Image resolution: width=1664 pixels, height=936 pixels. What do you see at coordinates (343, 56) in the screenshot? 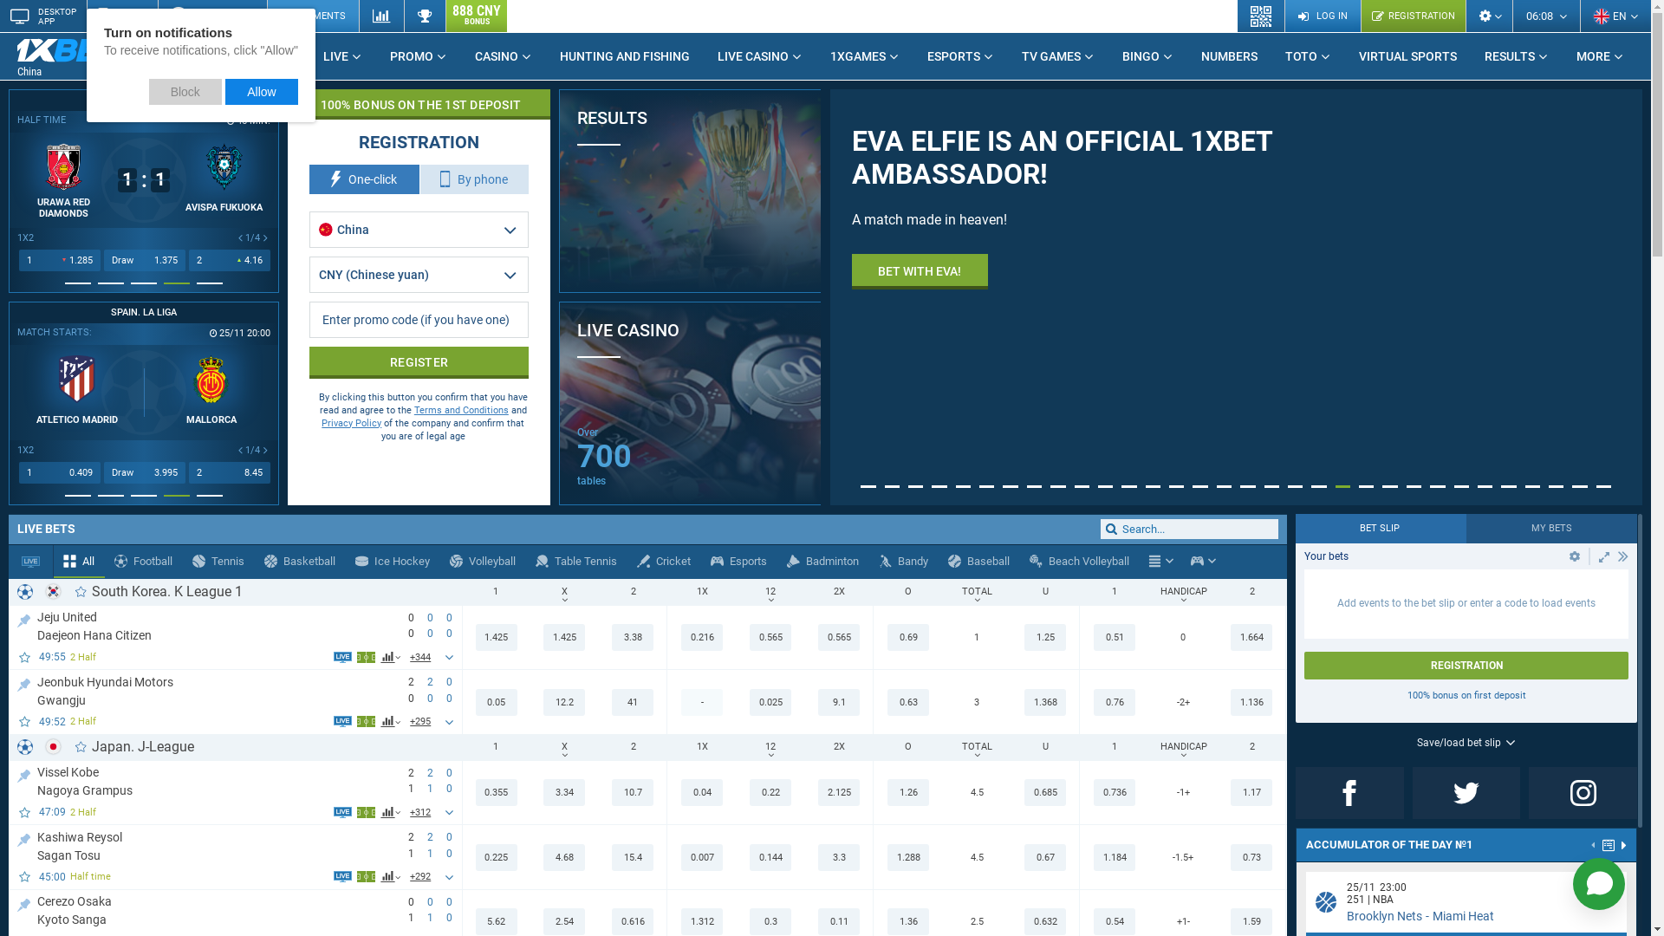
I see `LIVE` at bounding box center [343, 56].